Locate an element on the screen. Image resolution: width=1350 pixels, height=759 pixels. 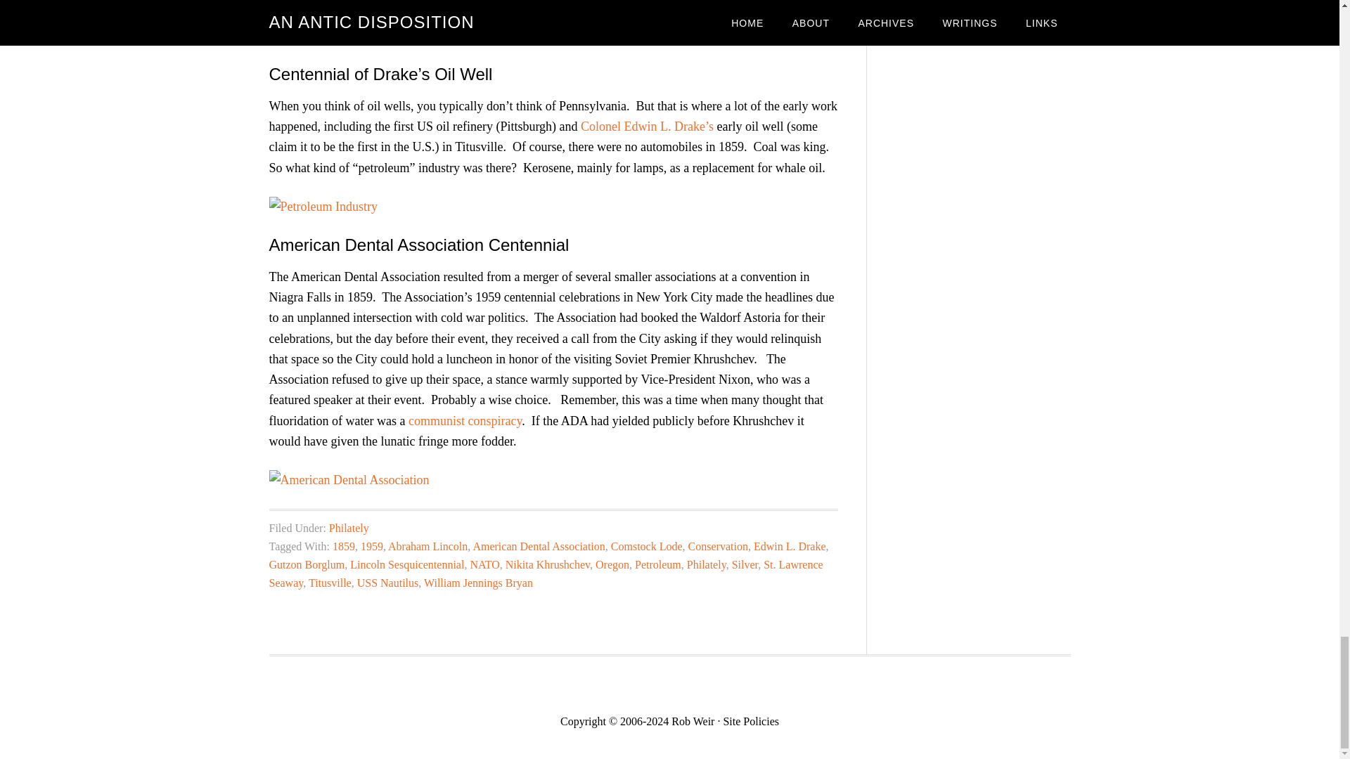
communist conspiracy is located at coordinates (465, 420).